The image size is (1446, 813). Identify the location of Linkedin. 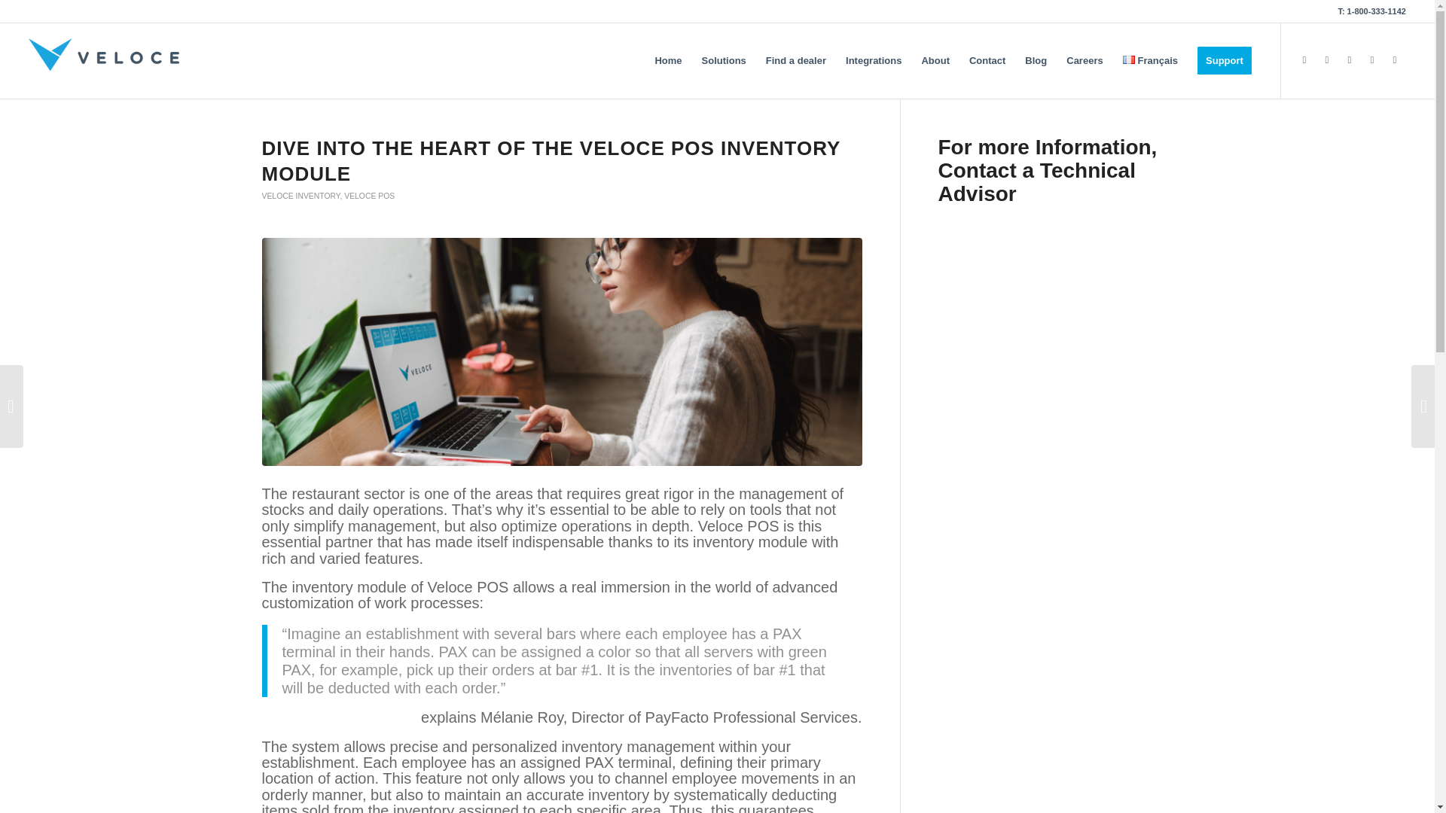
(1395, 60).